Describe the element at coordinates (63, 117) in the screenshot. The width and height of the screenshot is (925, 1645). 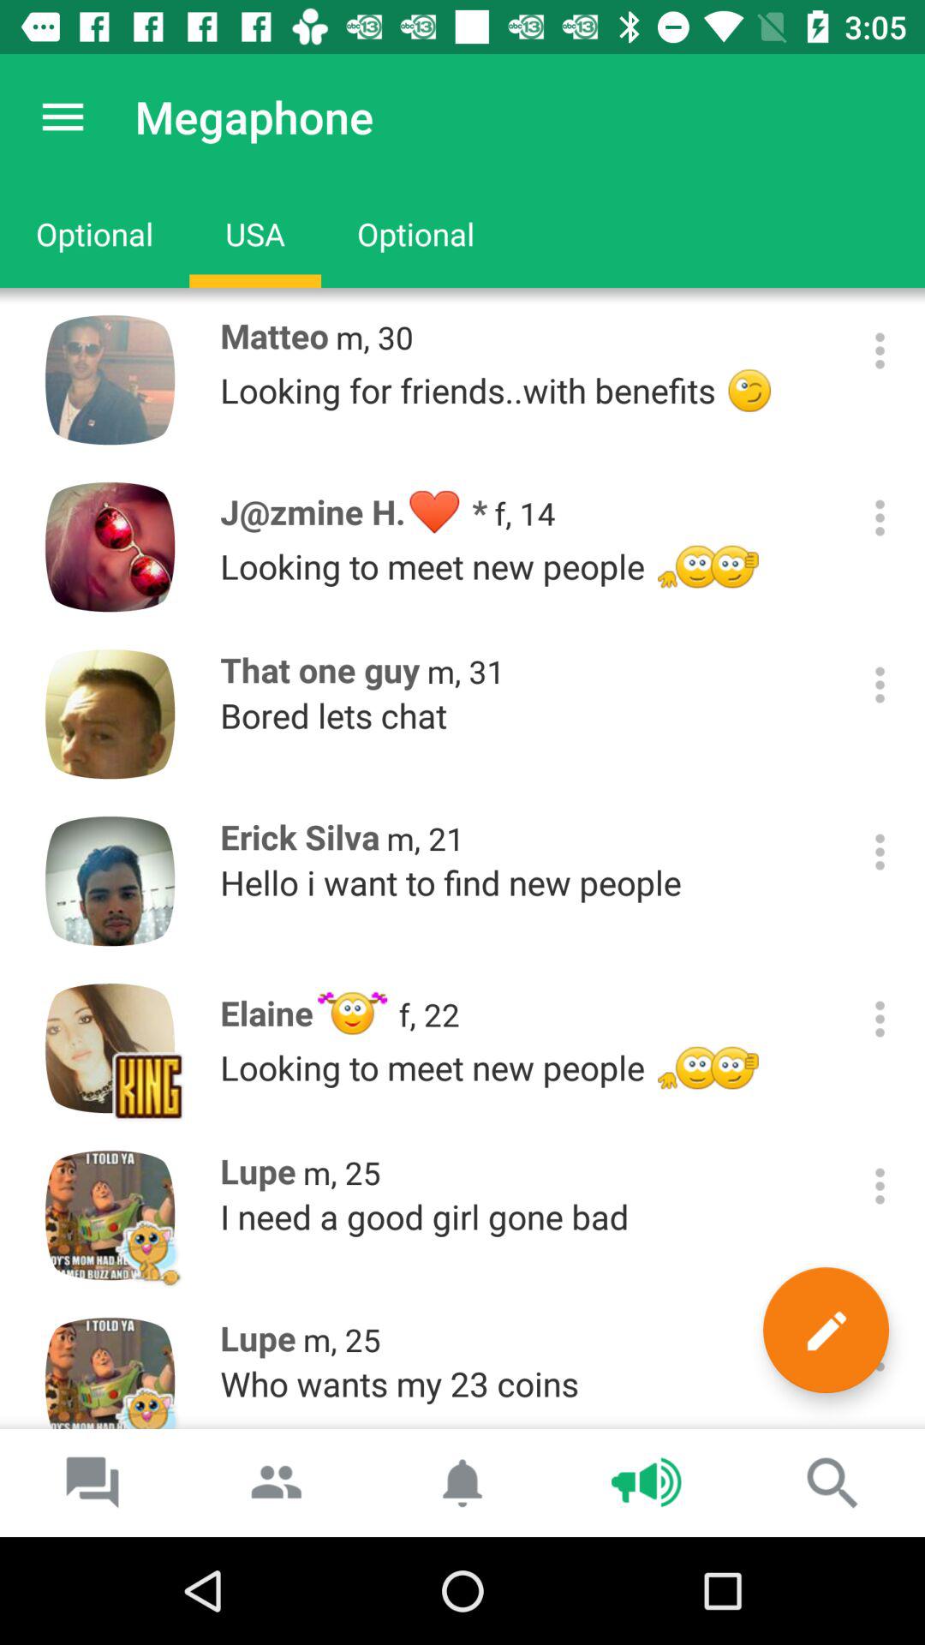
I see `select icon above optional icon` at that location.